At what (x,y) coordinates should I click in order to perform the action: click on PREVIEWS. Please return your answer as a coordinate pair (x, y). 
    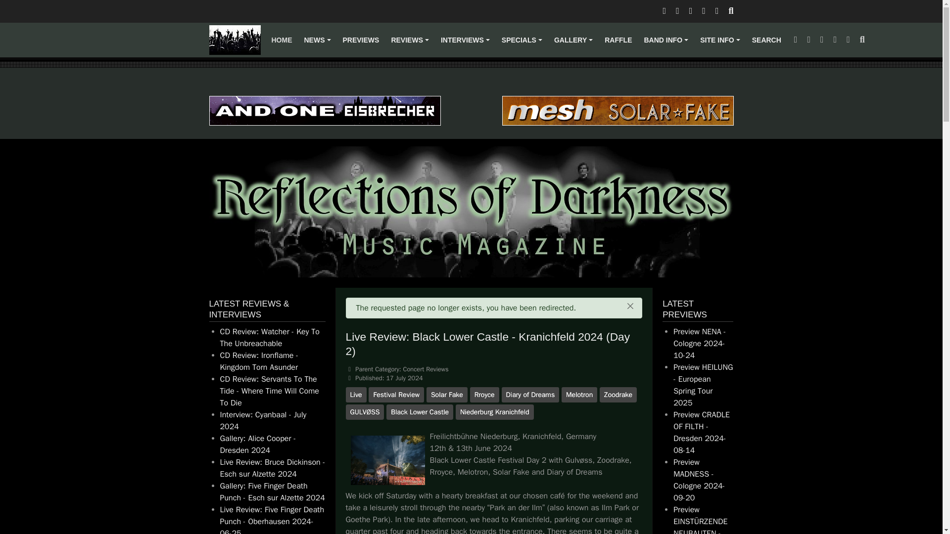
    Looking at the image, I should click on (360, 40).